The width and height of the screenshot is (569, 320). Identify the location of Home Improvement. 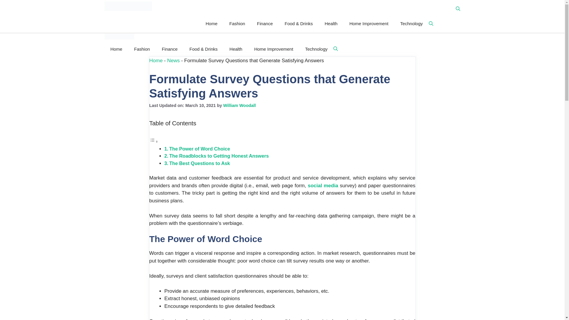
(274, 49).